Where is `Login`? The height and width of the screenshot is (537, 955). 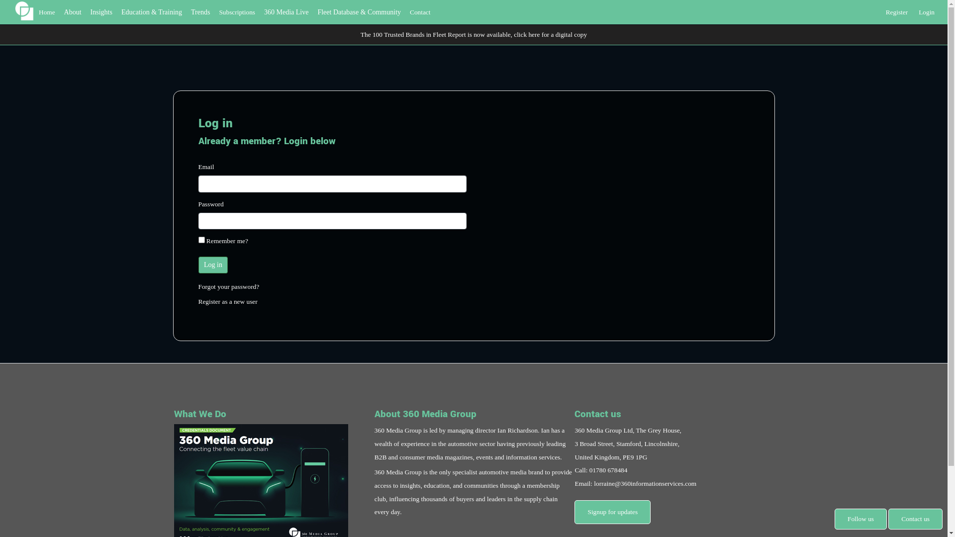 Login is located at coordinates (927, 10).